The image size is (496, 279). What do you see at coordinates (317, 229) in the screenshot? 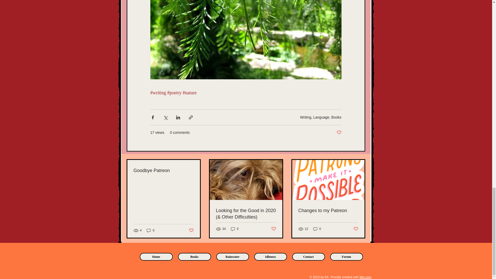
I see `0` at bounding box center [317, 229].